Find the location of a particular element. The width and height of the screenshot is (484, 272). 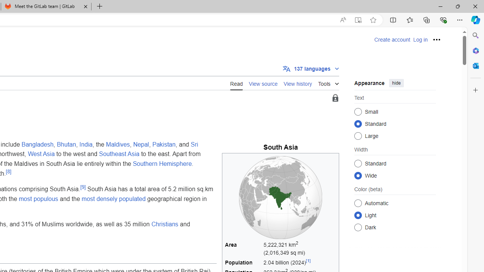

Southern Hemisphere is located at coordinates (162, 164).